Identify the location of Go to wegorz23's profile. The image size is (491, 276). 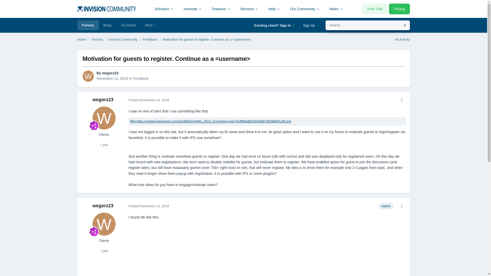
(104, 224).